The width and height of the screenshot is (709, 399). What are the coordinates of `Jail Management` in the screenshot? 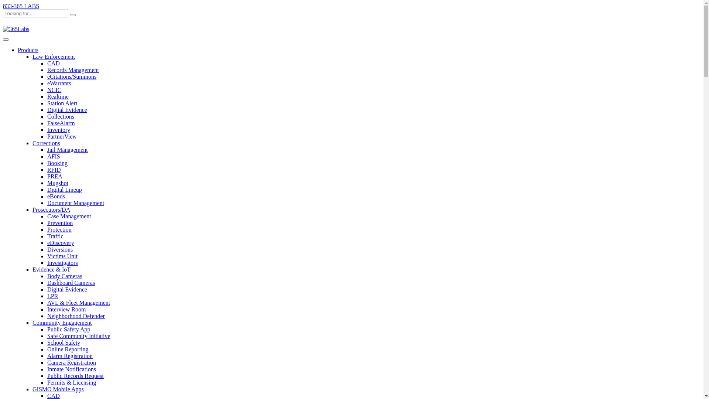 It's located at (68, 150).